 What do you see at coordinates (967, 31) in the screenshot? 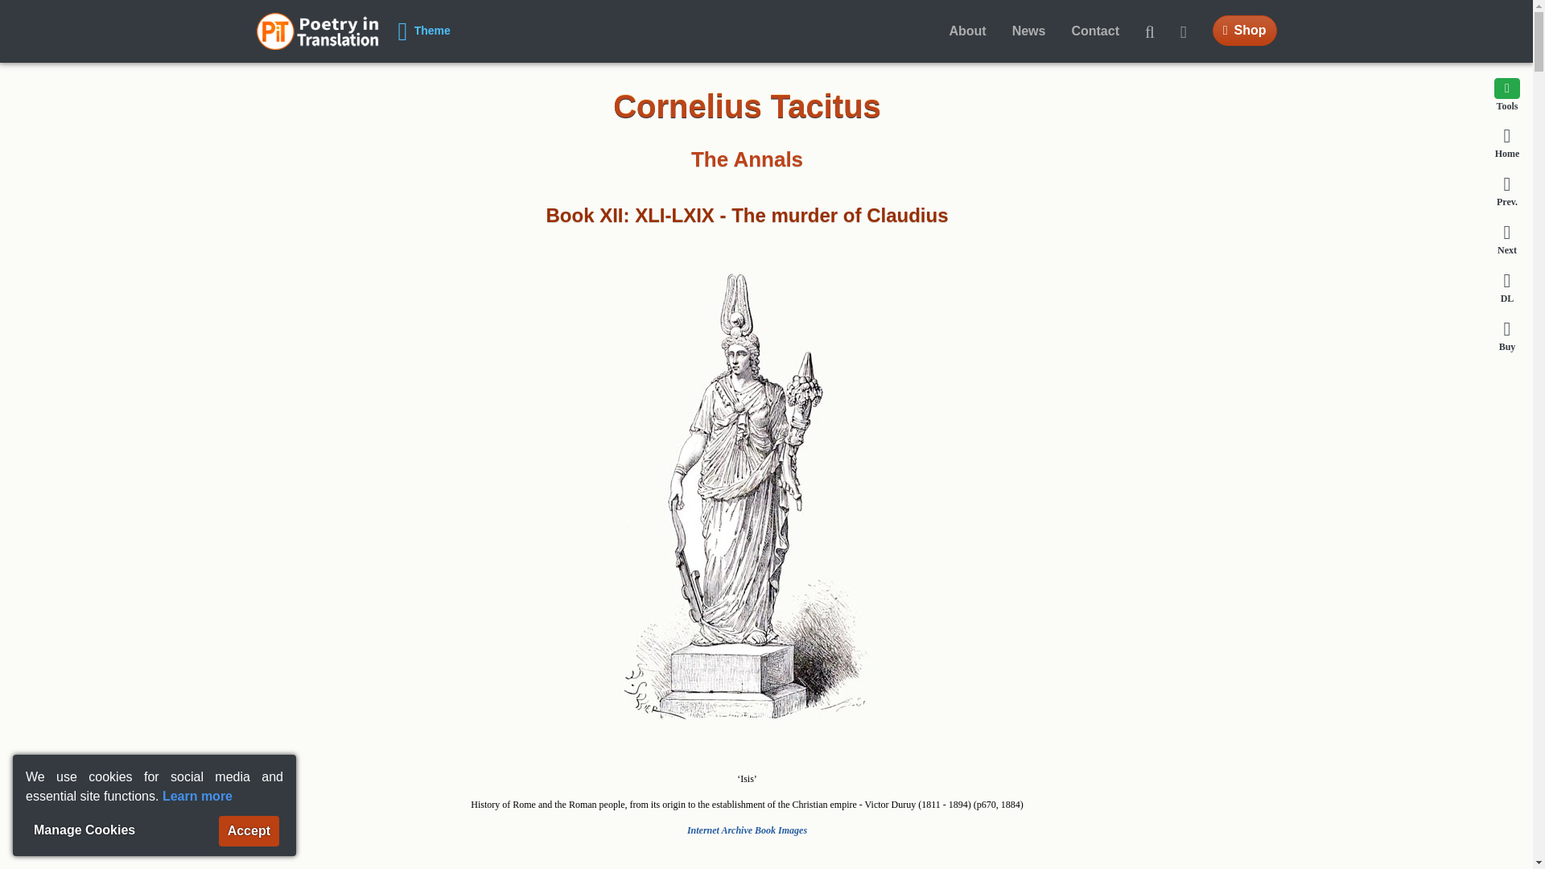
I see `About` at bounding box center [967, 31].